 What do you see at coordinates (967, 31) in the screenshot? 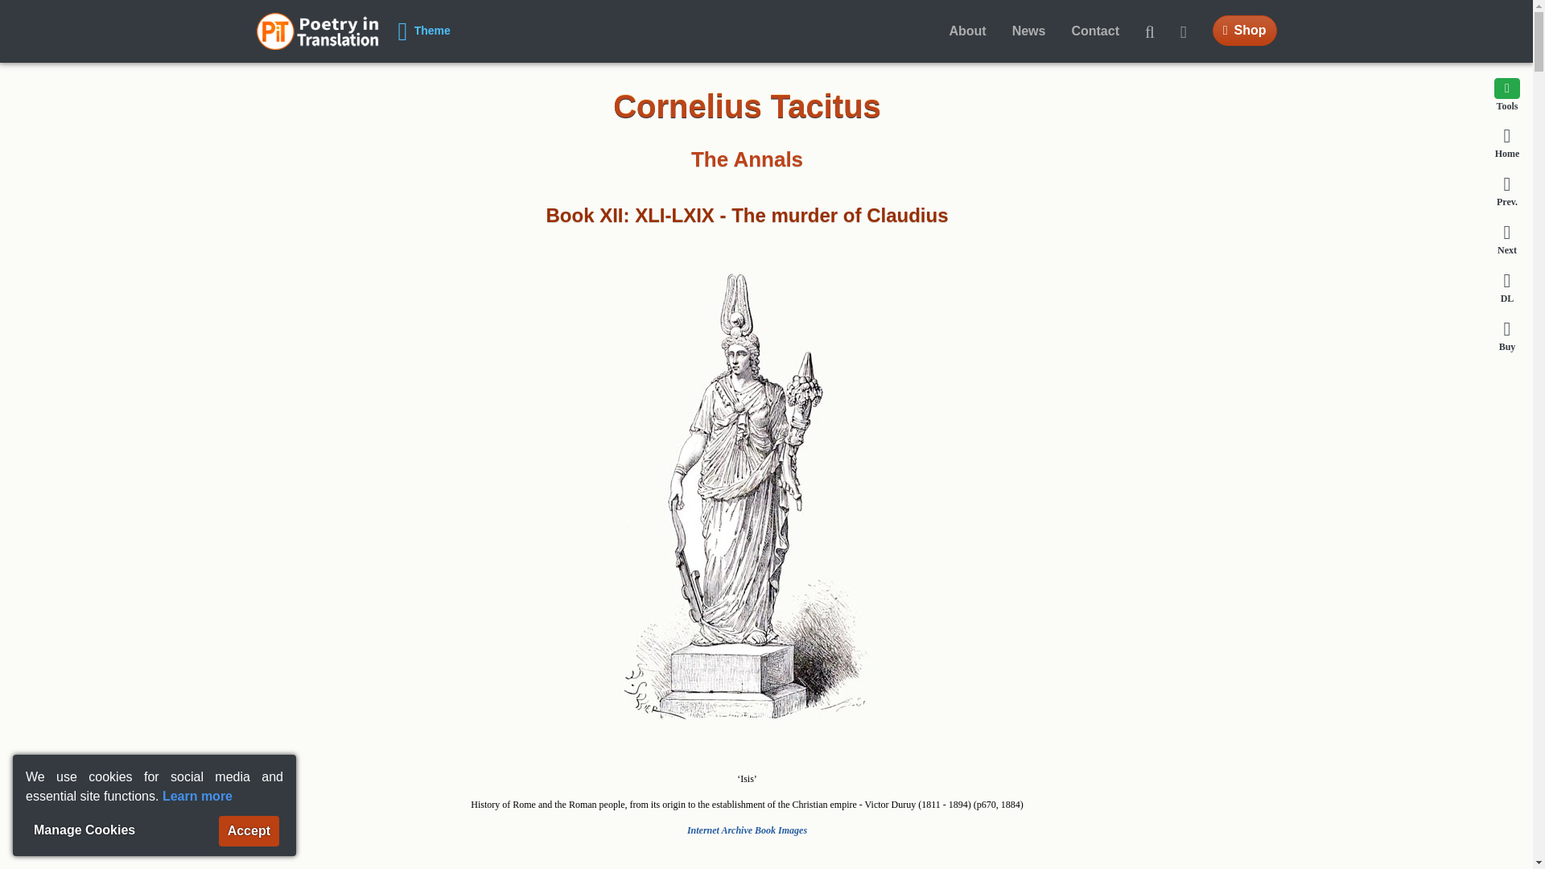
I see `About` at bounding box center [967, 31].